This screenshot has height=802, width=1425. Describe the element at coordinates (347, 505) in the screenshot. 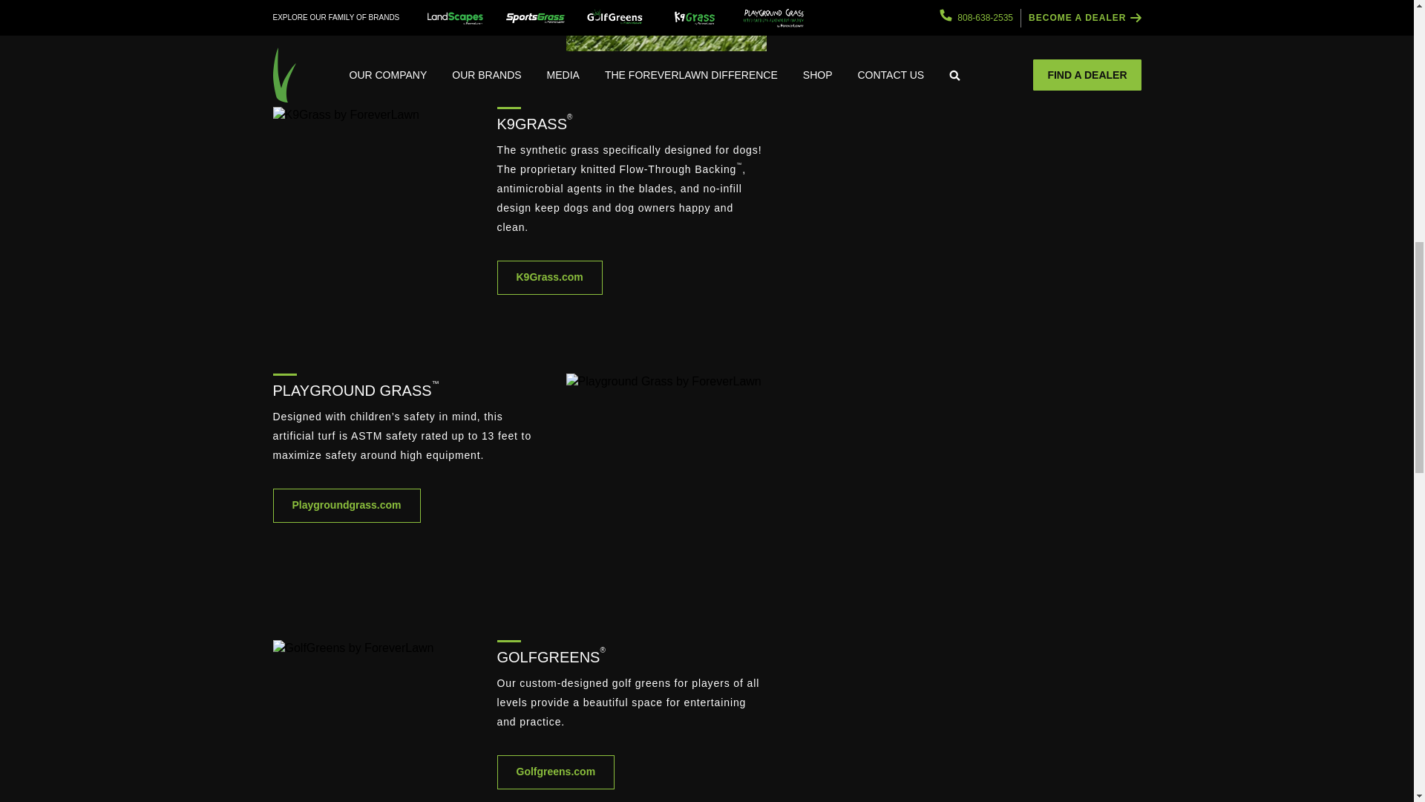

I see `Playgroundgrass.com` at that location.